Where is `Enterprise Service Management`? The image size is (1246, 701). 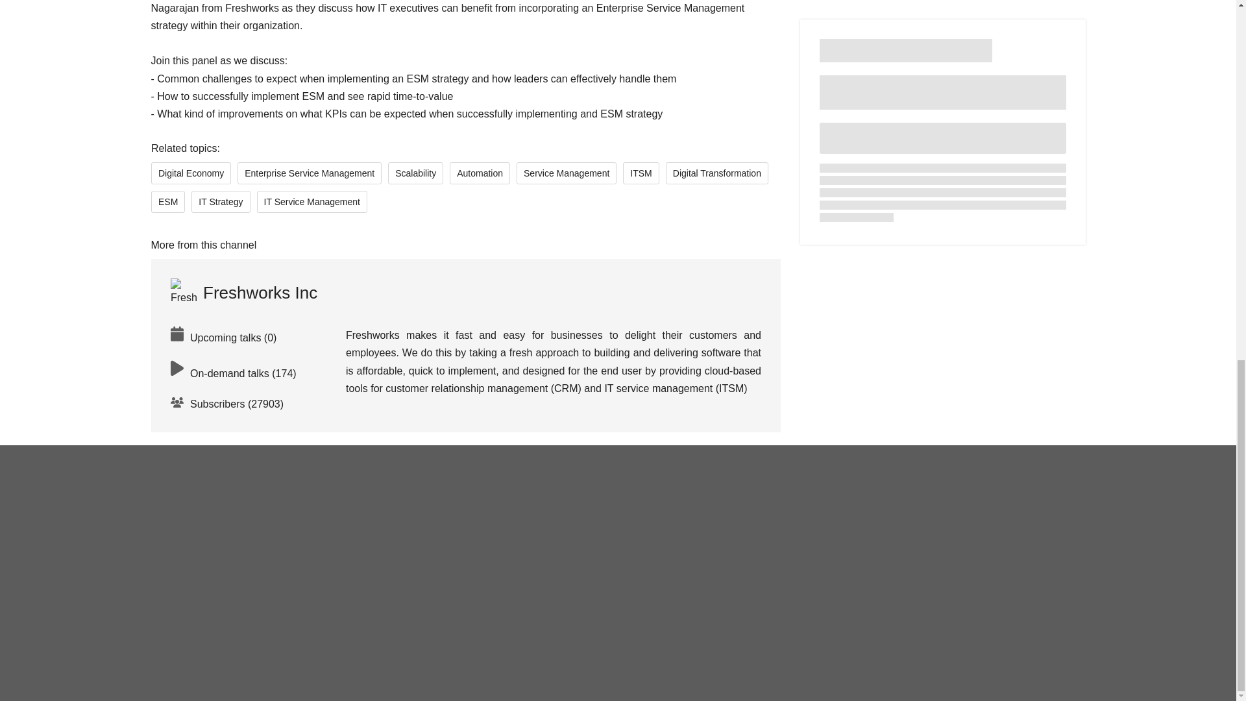
Enterprise Service Management is located at coordinates (309, 173).